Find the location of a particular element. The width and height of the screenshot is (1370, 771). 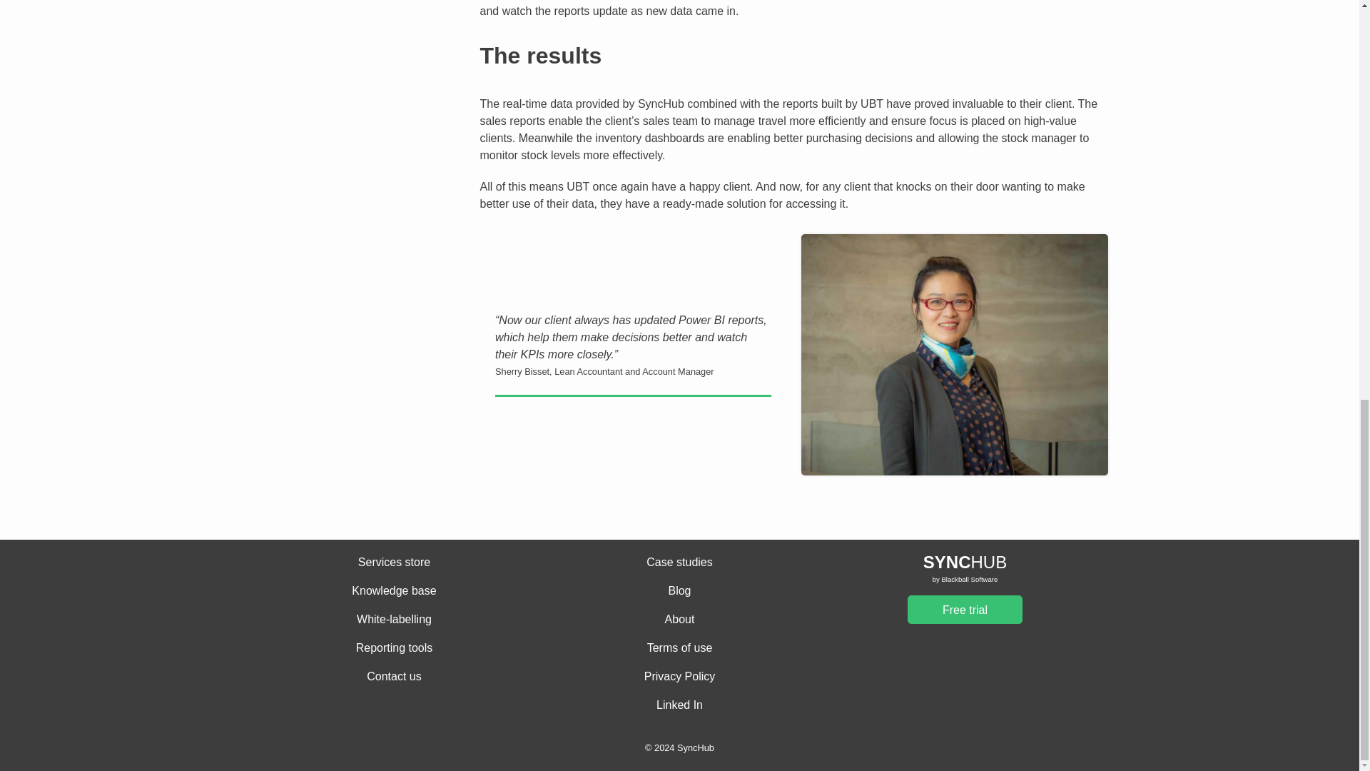

About is located at coordinates (679, 620).